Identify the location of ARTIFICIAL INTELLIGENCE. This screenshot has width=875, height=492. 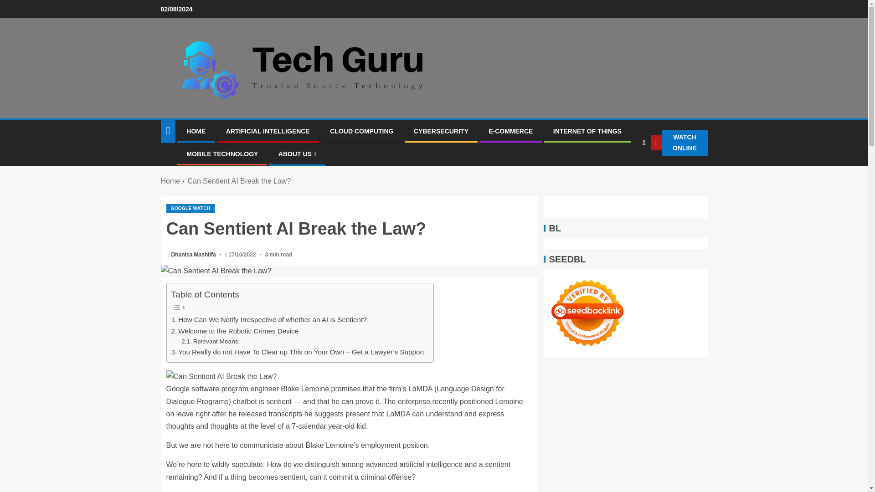
(268, 131).